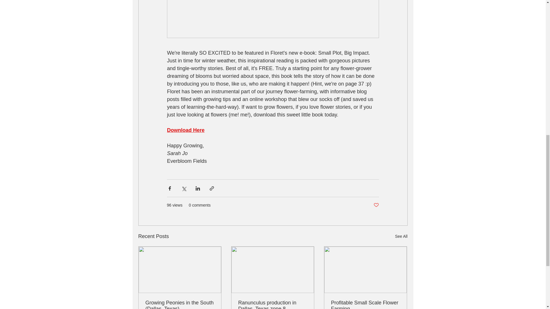  I want to click on Profitable Small Scale Flower Farming, so click(365, 304).